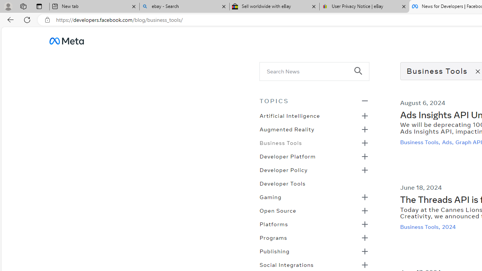  What do you see at coordinates (94, 7) in the screenshot?
I see `New tab` at bounding box center [94, 7].